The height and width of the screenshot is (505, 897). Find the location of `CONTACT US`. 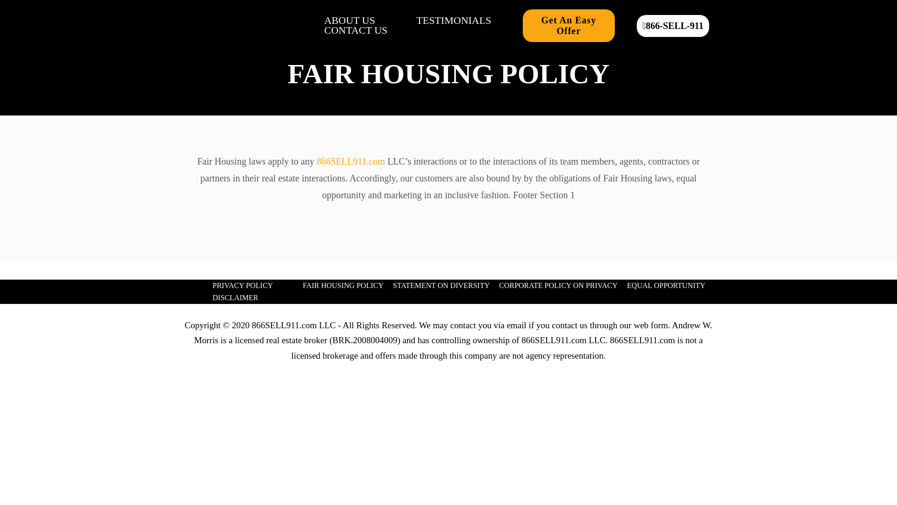

CONTACT US is located at coordinates (356, 30).